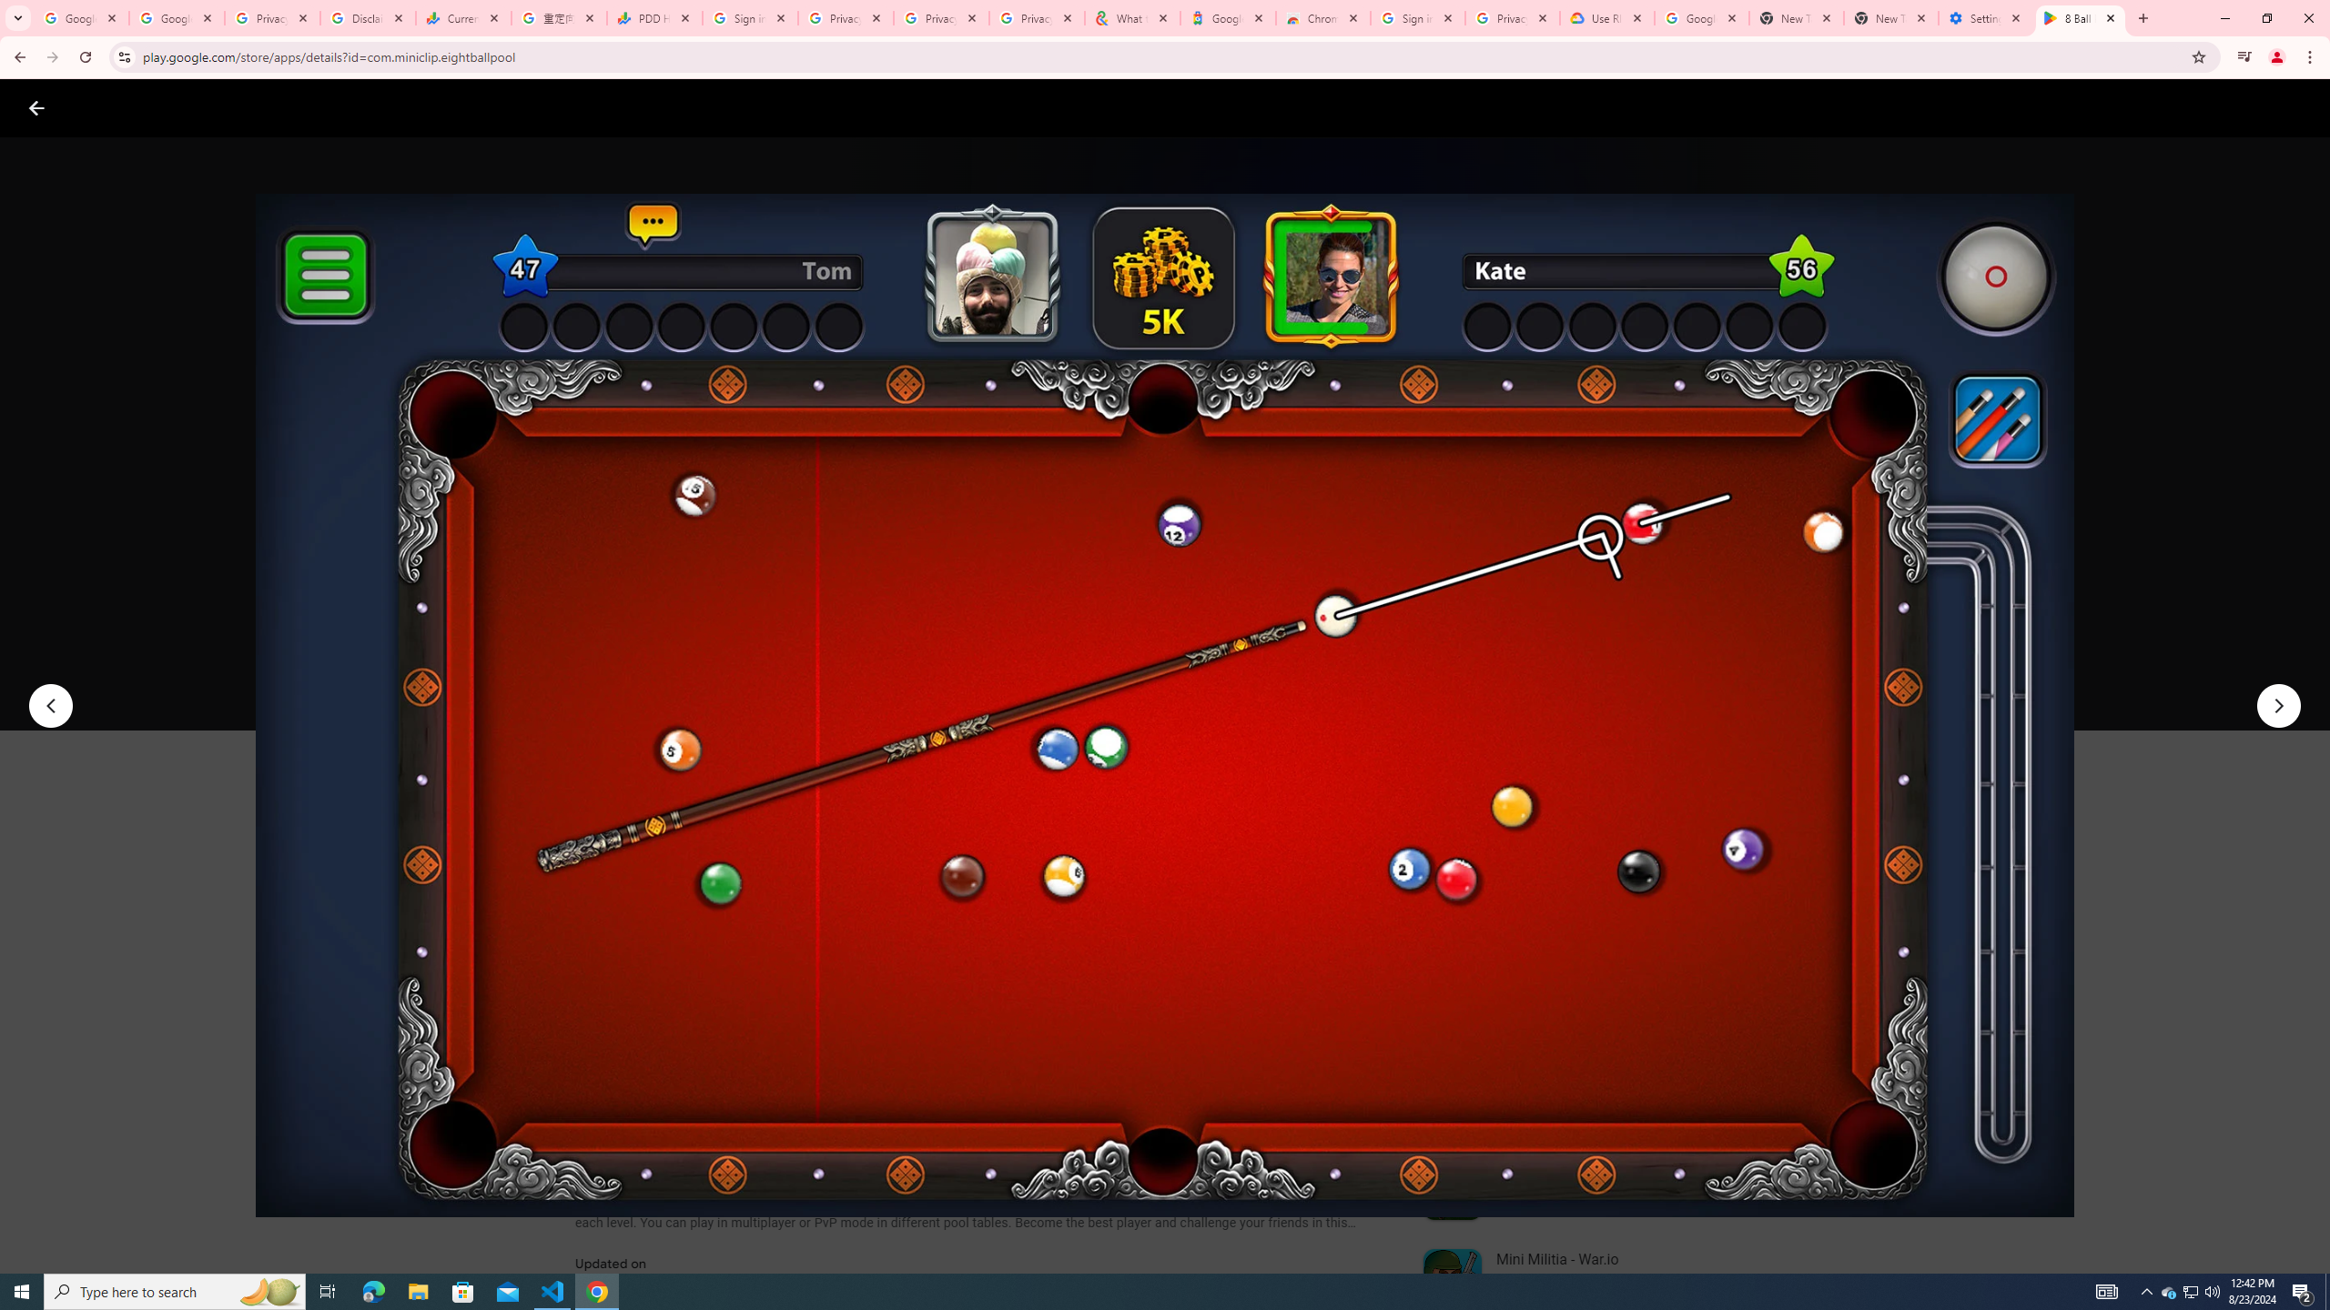  I want to click on Share, so click(810, 677).